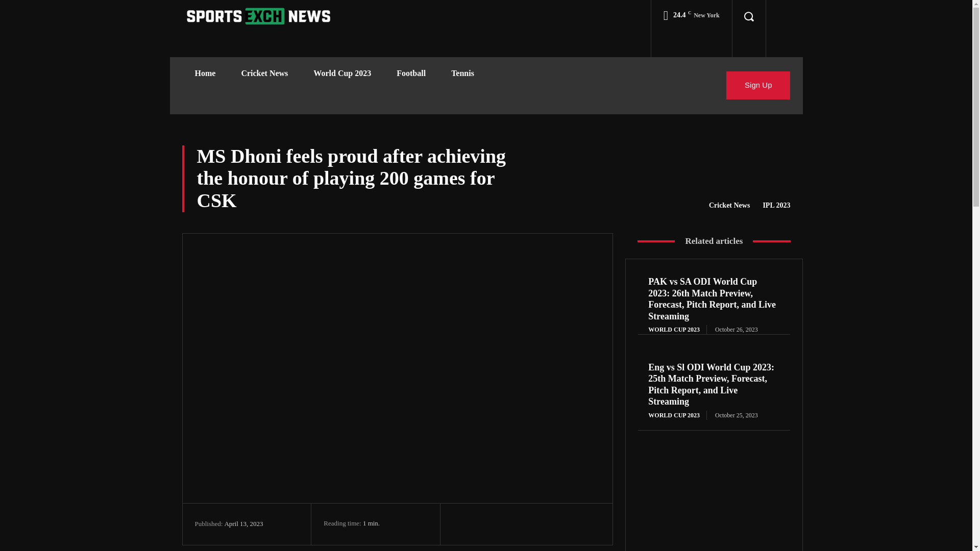 This screenshot has width=980, height=551. I want to click on Football, so click(411, 73).